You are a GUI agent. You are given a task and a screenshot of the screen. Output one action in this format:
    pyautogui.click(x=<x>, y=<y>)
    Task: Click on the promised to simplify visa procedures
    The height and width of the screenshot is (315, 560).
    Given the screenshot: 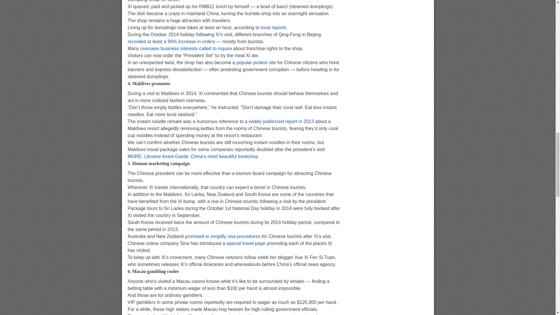 What is the action you would take?
    pyautogui.click(x=222, y=236)
    